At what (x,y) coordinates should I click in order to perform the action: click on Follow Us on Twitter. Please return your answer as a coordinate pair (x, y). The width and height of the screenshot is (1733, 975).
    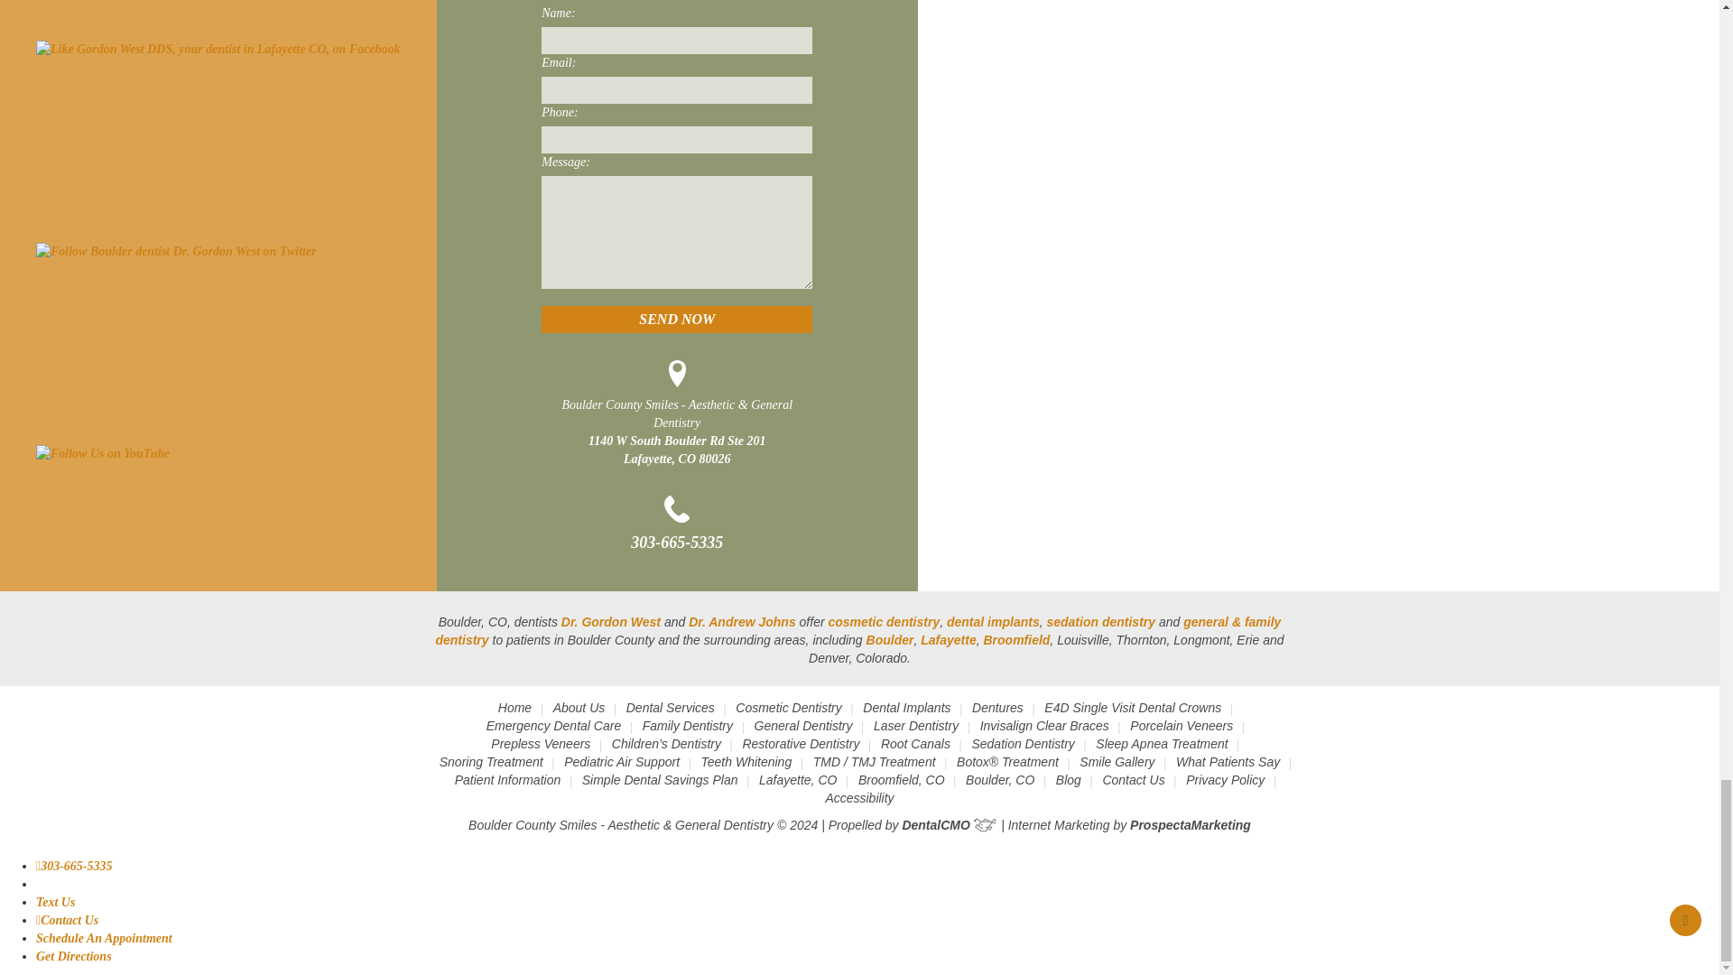
    Looking at the image, I should click on (177, 251).